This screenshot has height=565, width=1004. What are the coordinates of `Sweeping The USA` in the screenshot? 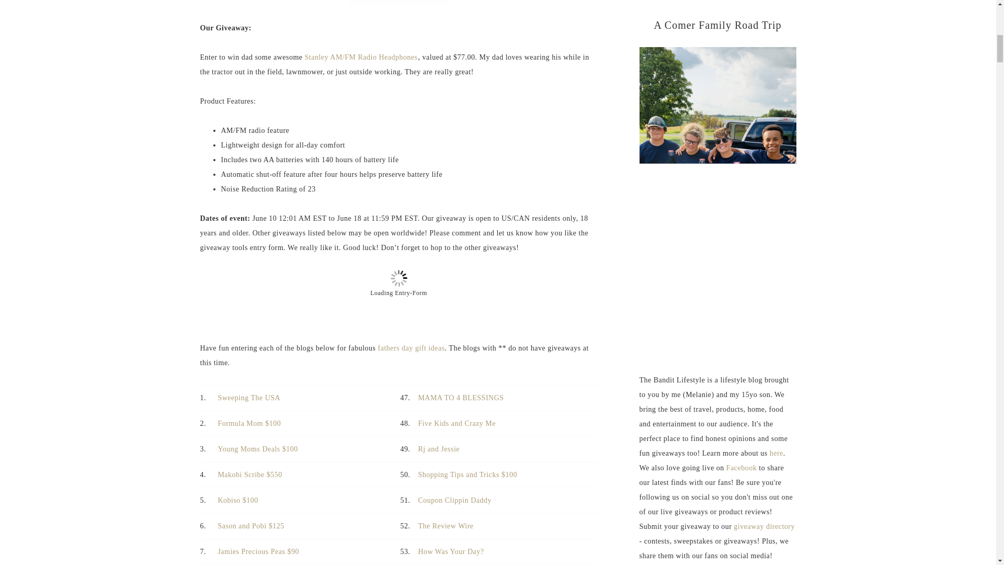 It's located at (249, 398).